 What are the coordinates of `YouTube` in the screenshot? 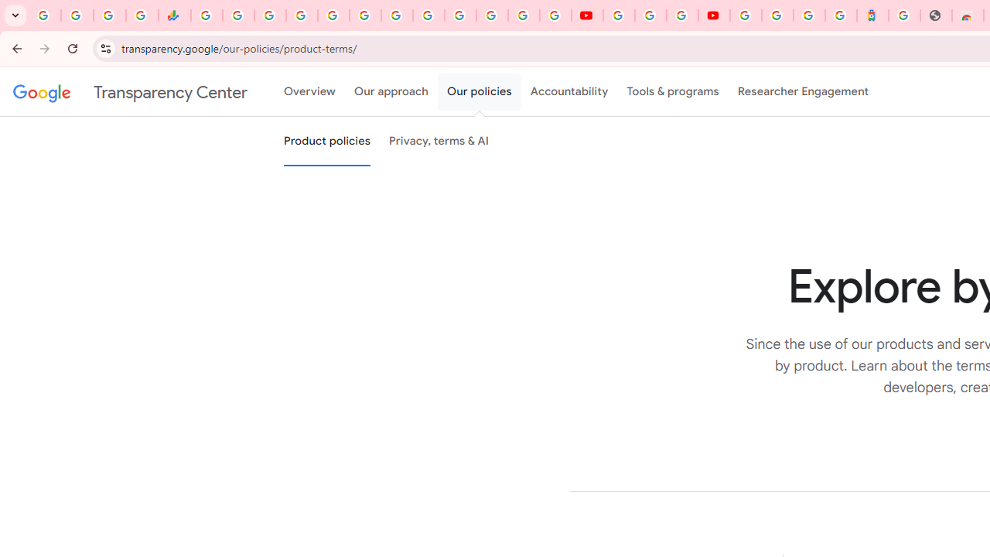 It's located at (428, 15).